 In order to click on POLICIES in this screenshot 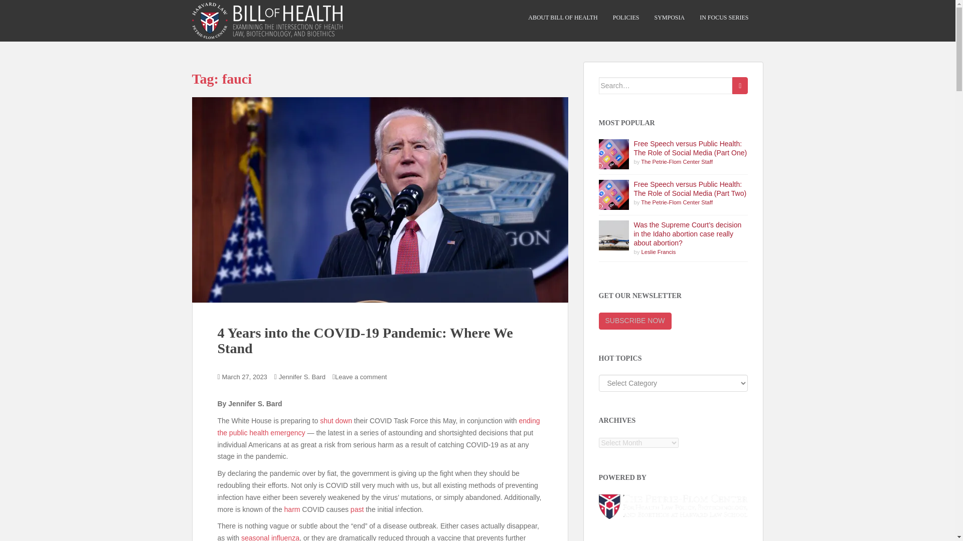, I will do `click(626, 18)`.